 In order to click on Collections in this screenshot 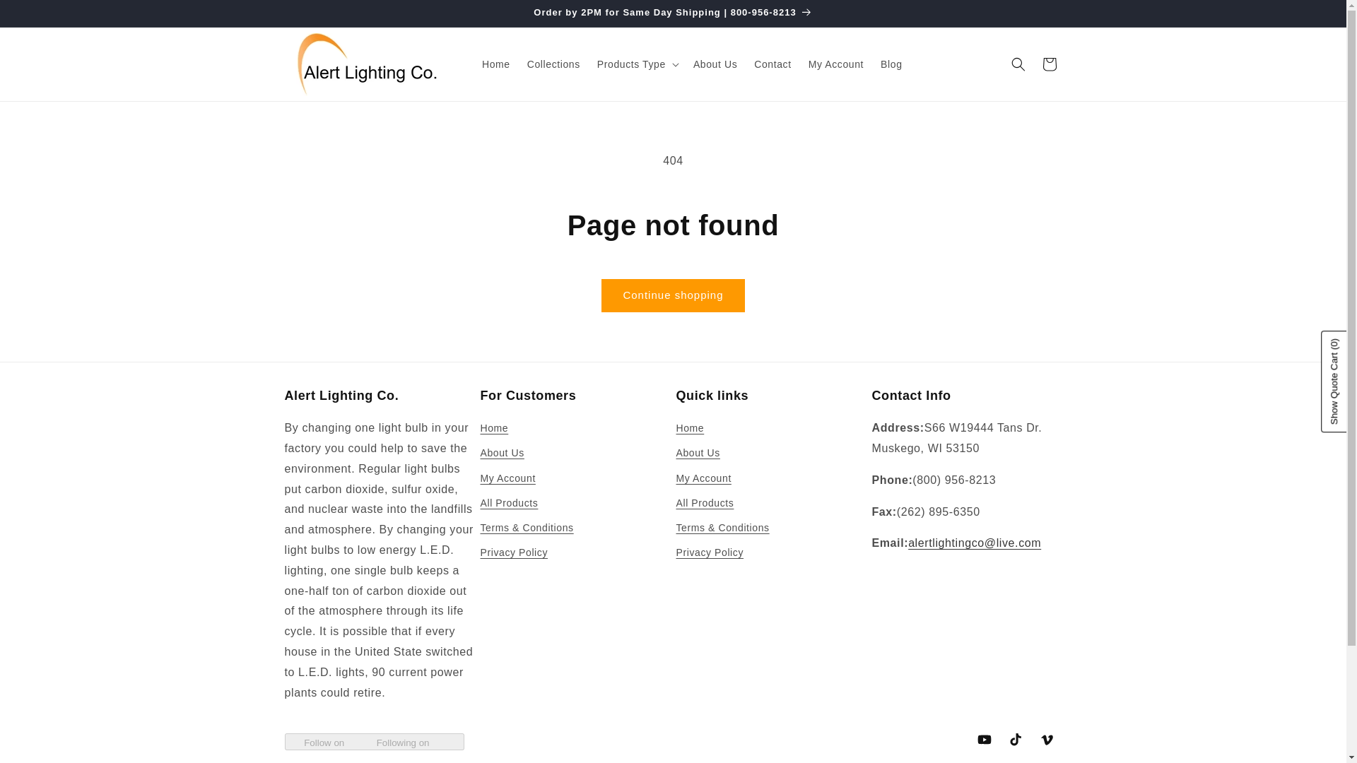, I will do `click(553, 64)`.